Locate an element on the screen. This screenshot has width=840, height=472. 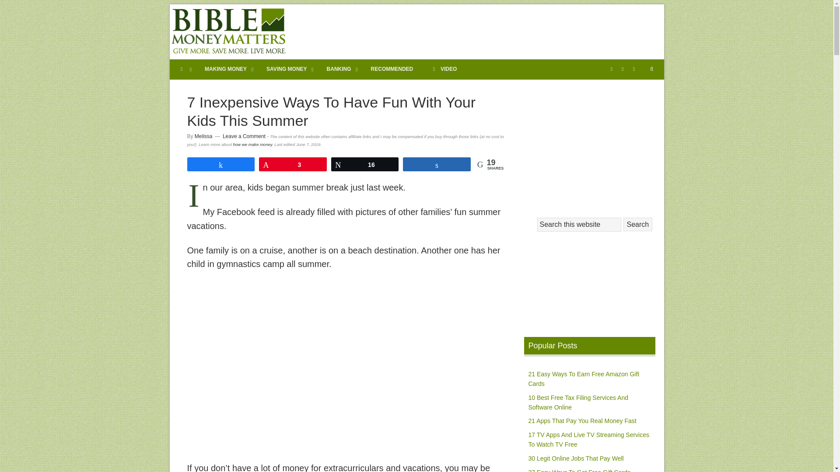
Bible Money Matters is located at coordinates (228, 31).